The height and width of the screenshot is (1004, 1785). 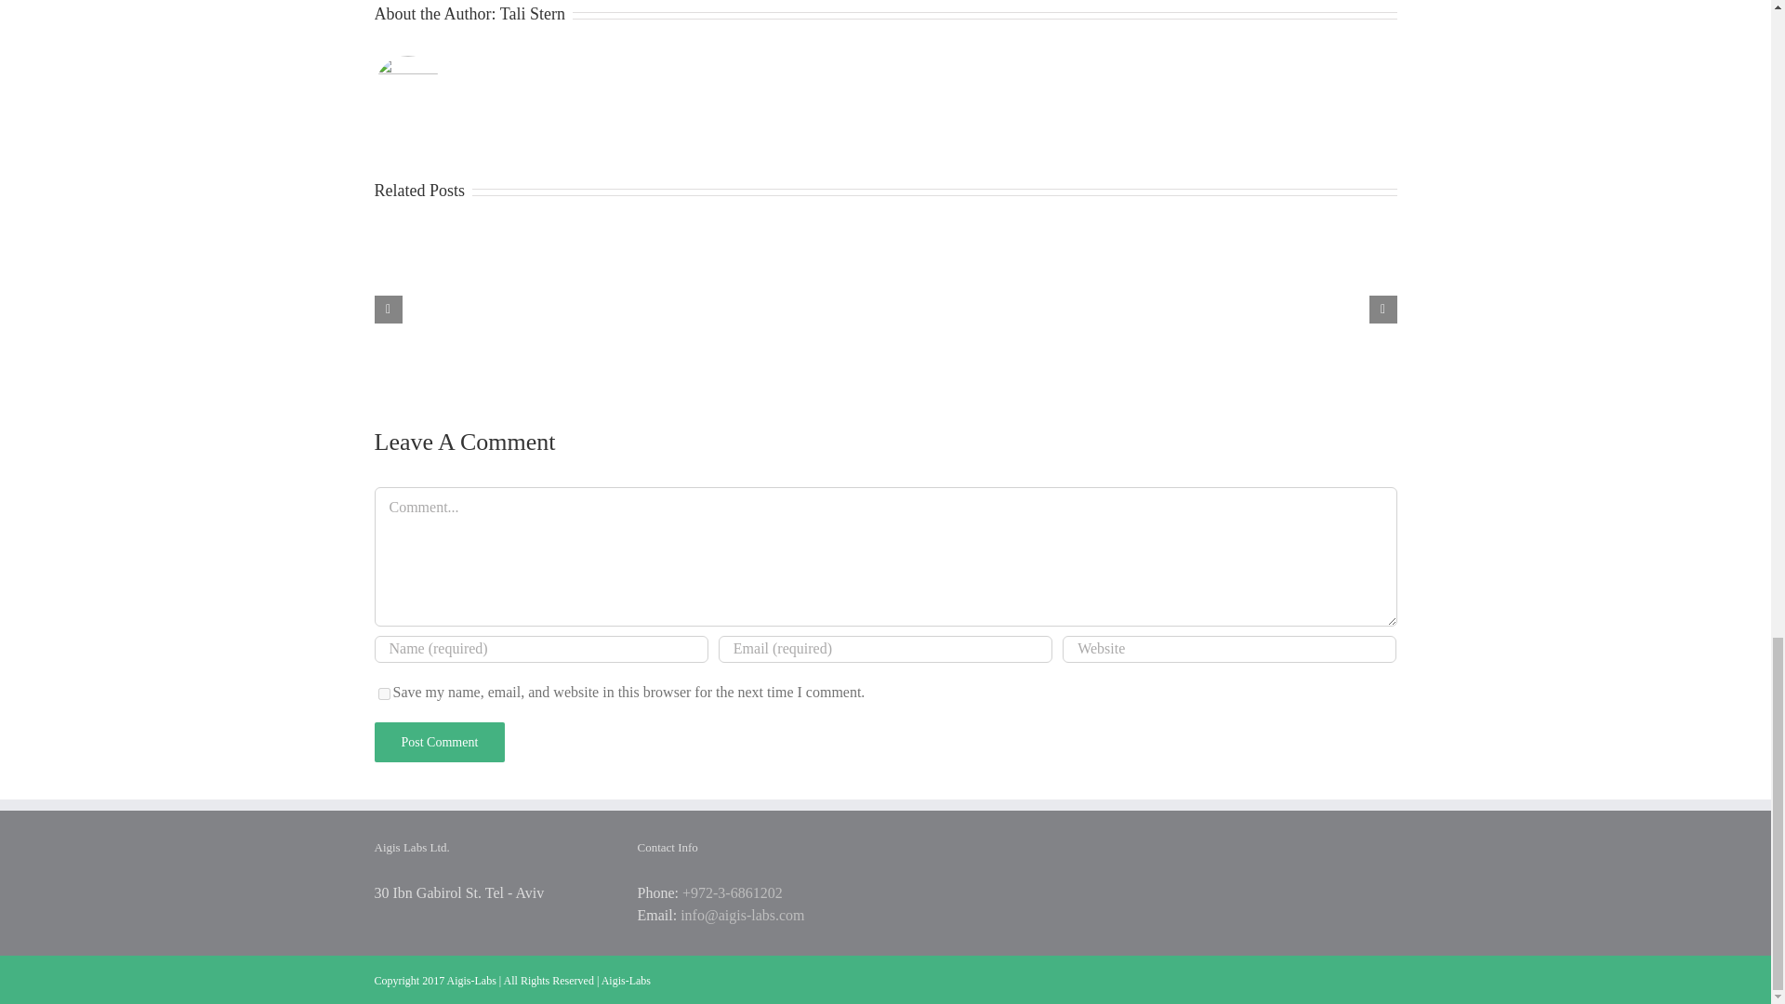 I want to click on Tali Stern, so click(x=532, y=13).